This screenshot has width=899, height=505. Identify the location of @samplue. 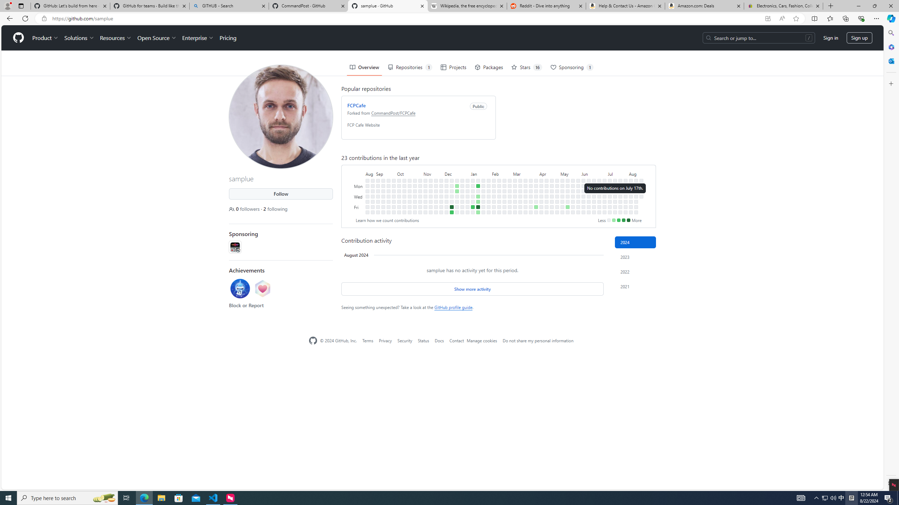
(235, 34).